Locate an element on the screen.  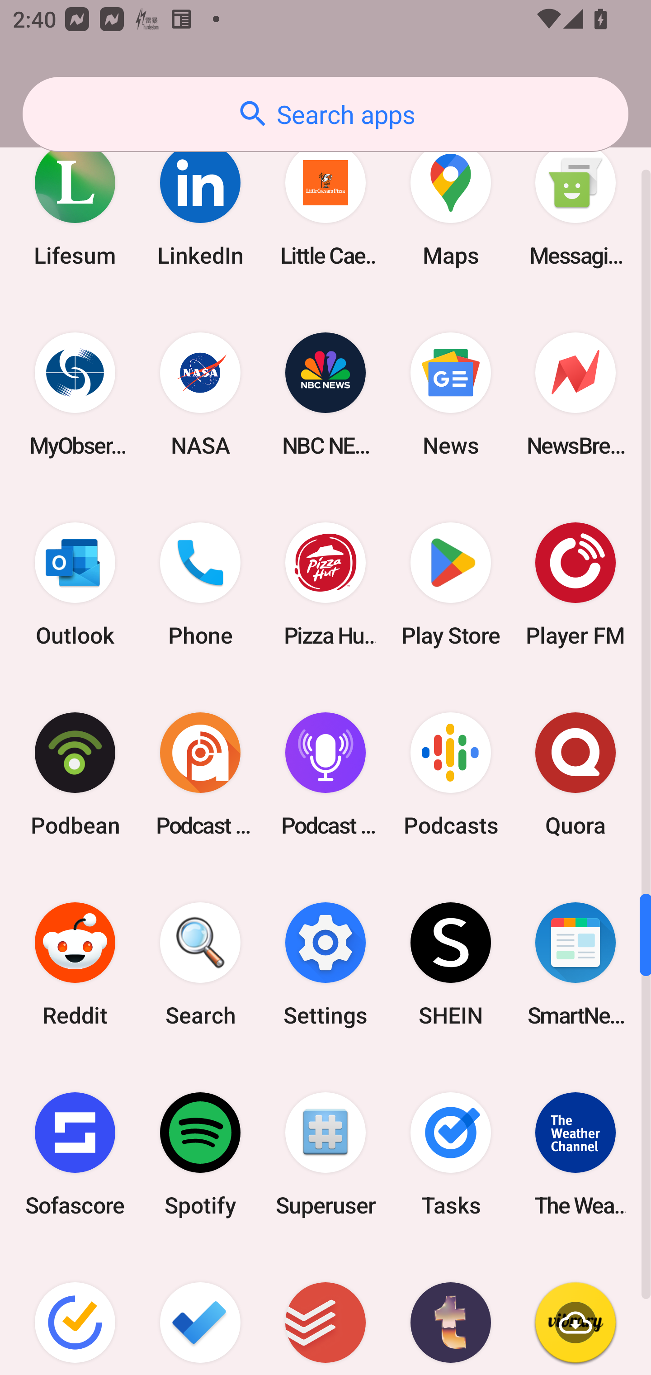
SmartNews is located at coordinates (576, 963).